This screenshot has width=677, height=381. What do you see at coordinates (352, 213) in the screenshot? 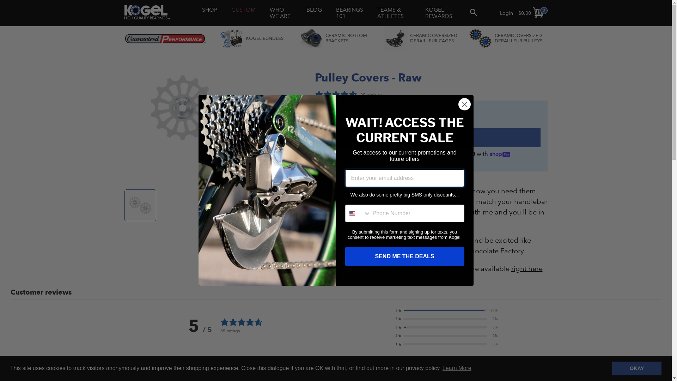
I see `United States` at bounding box center [352, 213].